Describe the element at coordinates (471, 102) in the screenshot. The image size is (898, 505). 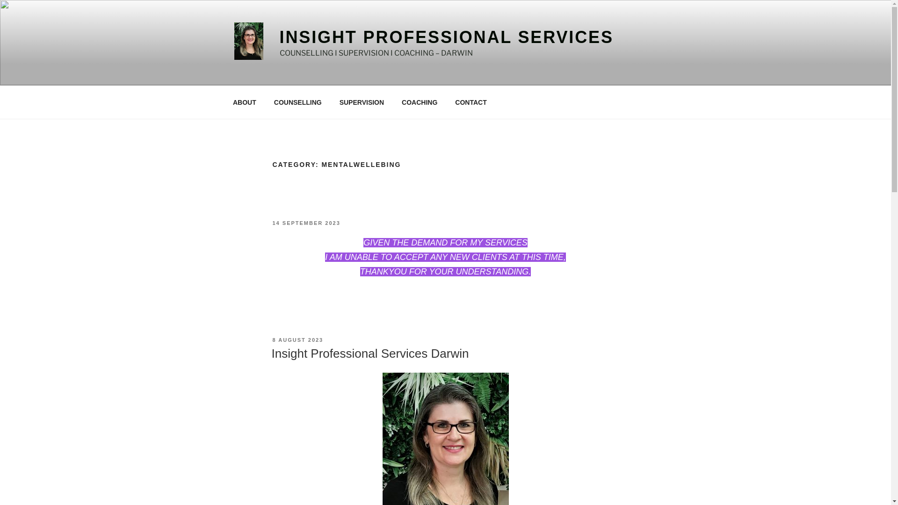
I see `CONTACT` at that location.